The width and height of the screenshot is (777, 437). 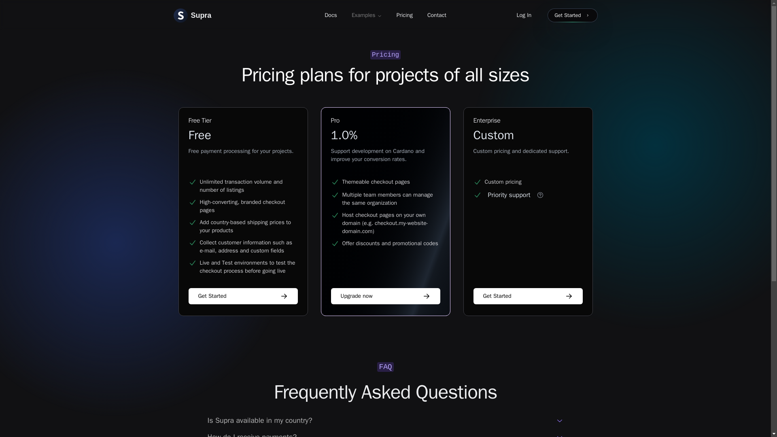 What do you see at coordinates (437, 15) in the screenshot?
I see `Contact` at bounding box center [437, 15].